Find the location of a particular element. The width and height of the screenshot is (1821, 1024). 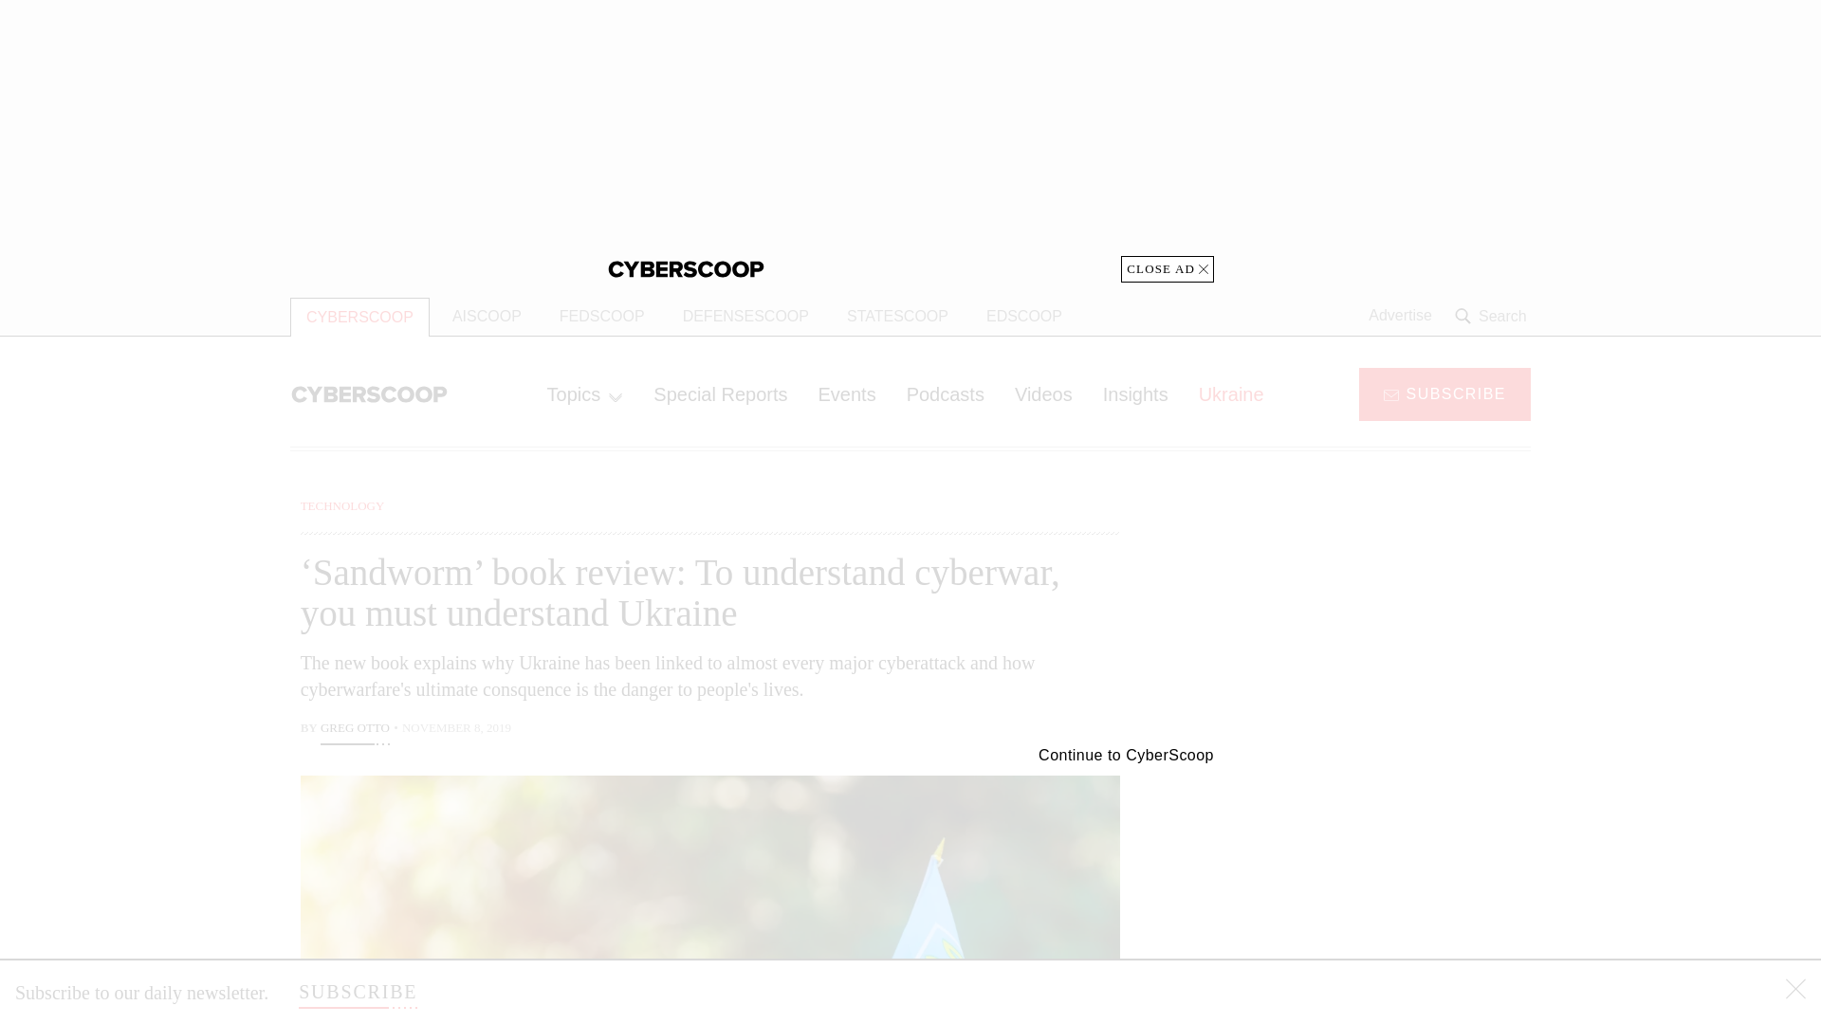

3rd party ad content is located at coordinates (1378, 882).